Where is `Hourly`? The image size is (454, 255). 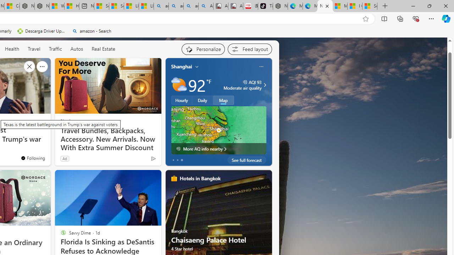
Hourly is located at coordinates (182, 100).